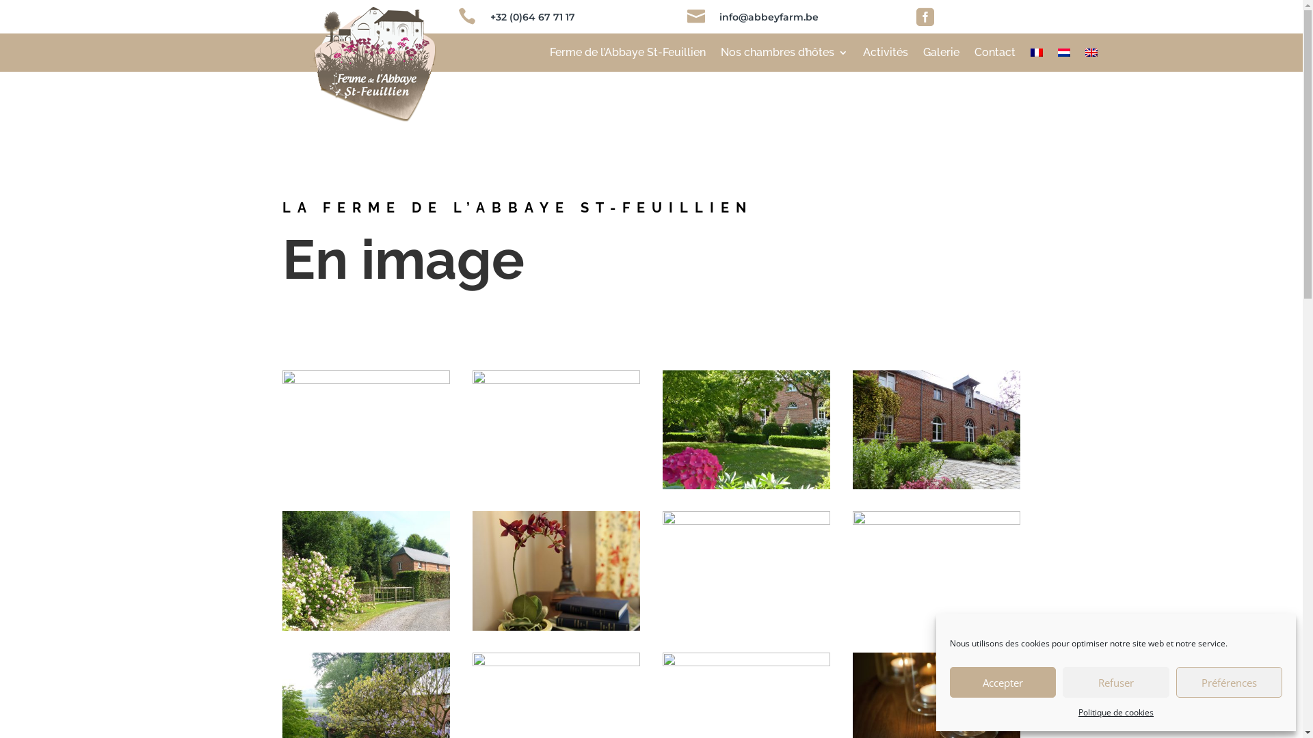 Image resolution: width=1313 pixels, height=738 pixels. I want to click on Refuser, so click(1116, 682).